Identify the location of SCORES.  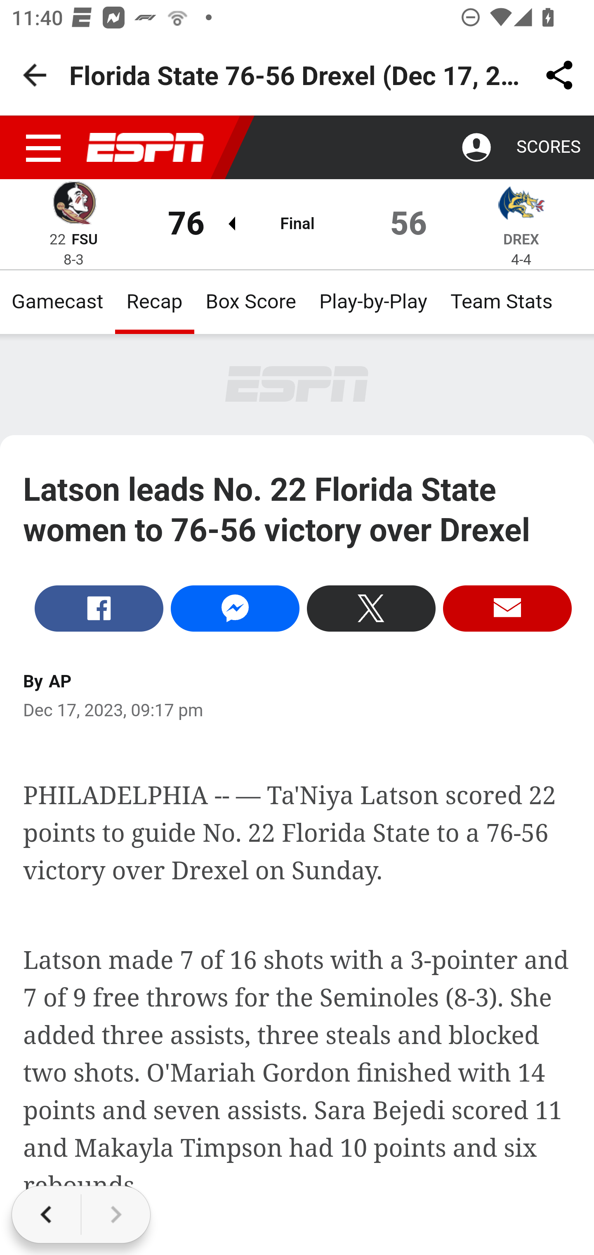
(548, 147).